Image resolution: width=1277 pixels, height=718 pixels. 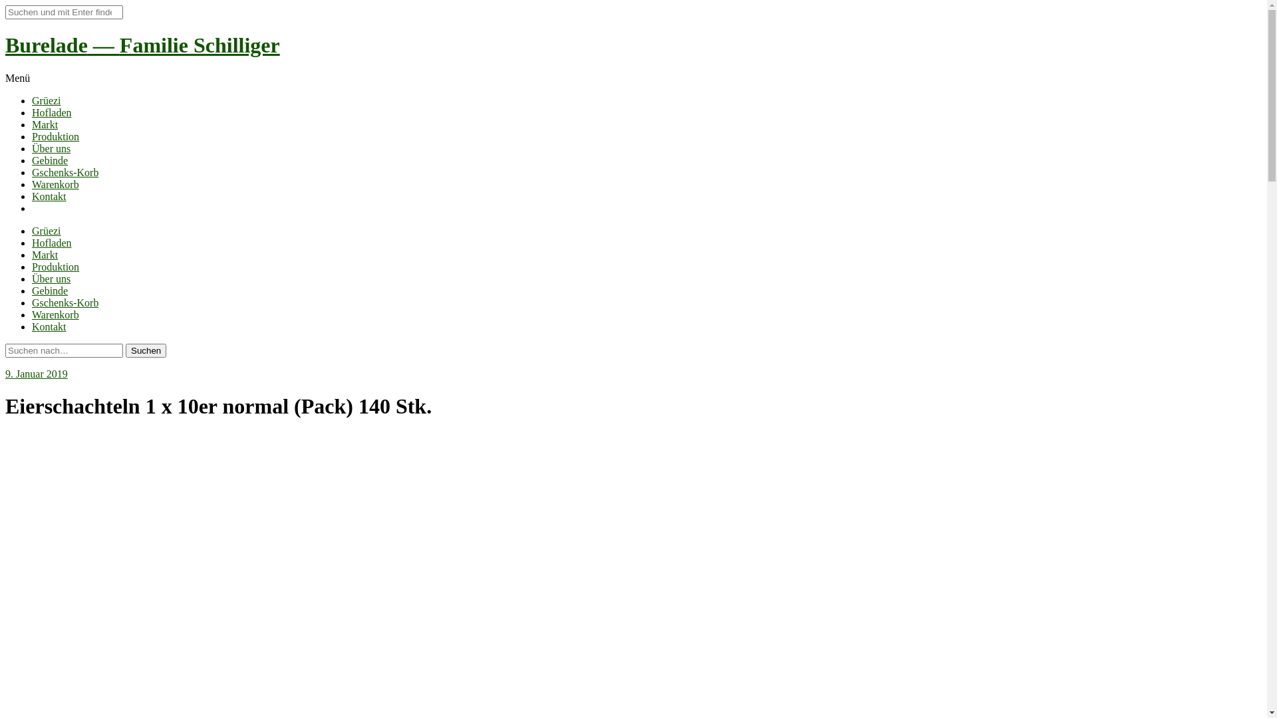 I want to click on Warenkorb, so click(x=56, y=185).